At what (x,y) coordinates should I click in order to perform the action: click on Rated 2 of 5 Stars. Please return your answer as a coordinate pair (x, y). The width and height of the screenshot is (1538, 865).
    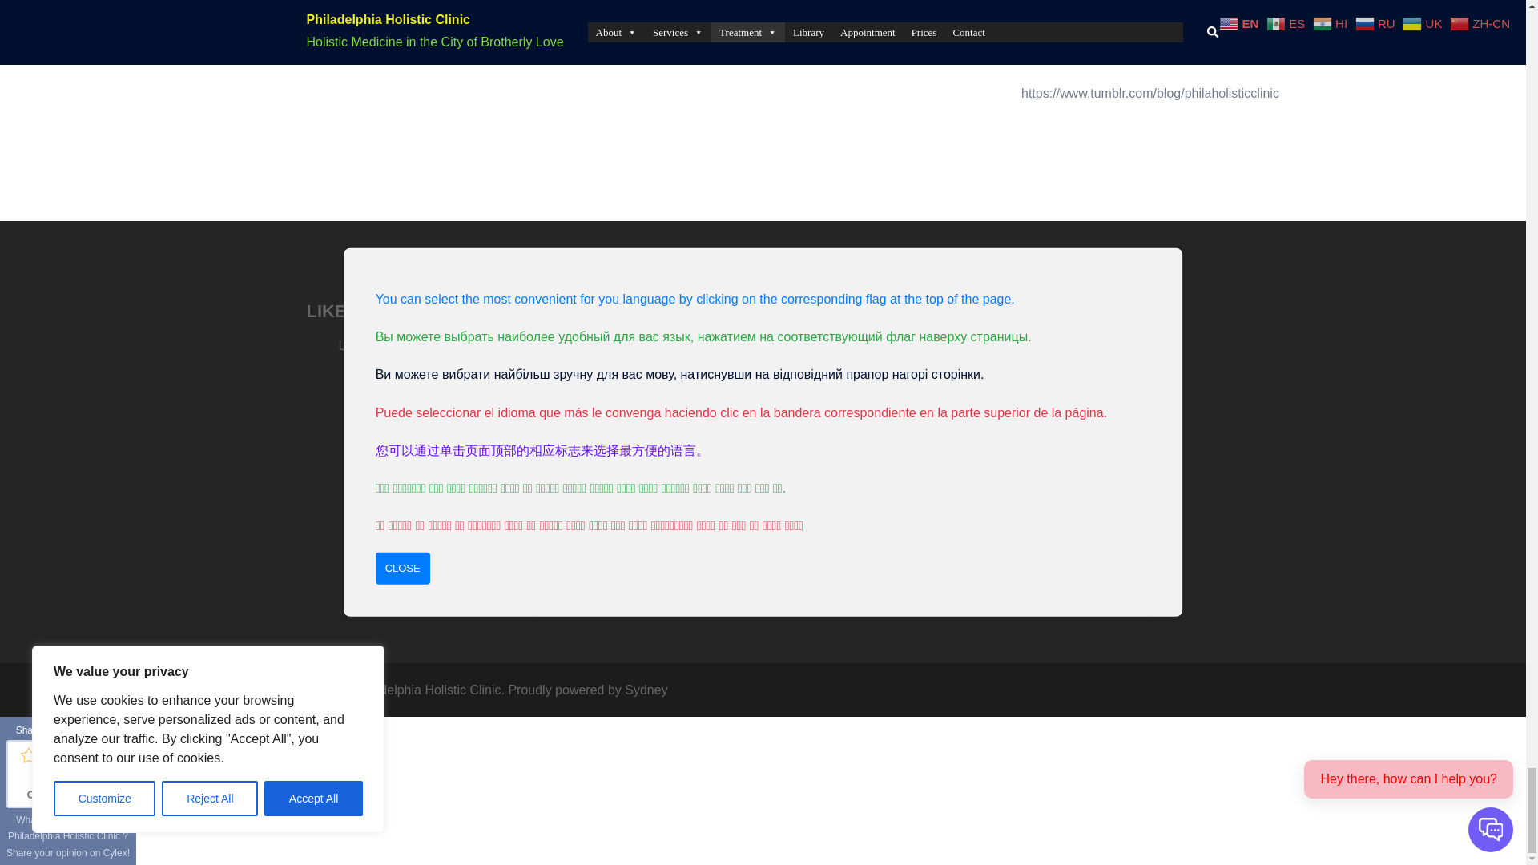
    Looking at the image, I should click on (48, 754).